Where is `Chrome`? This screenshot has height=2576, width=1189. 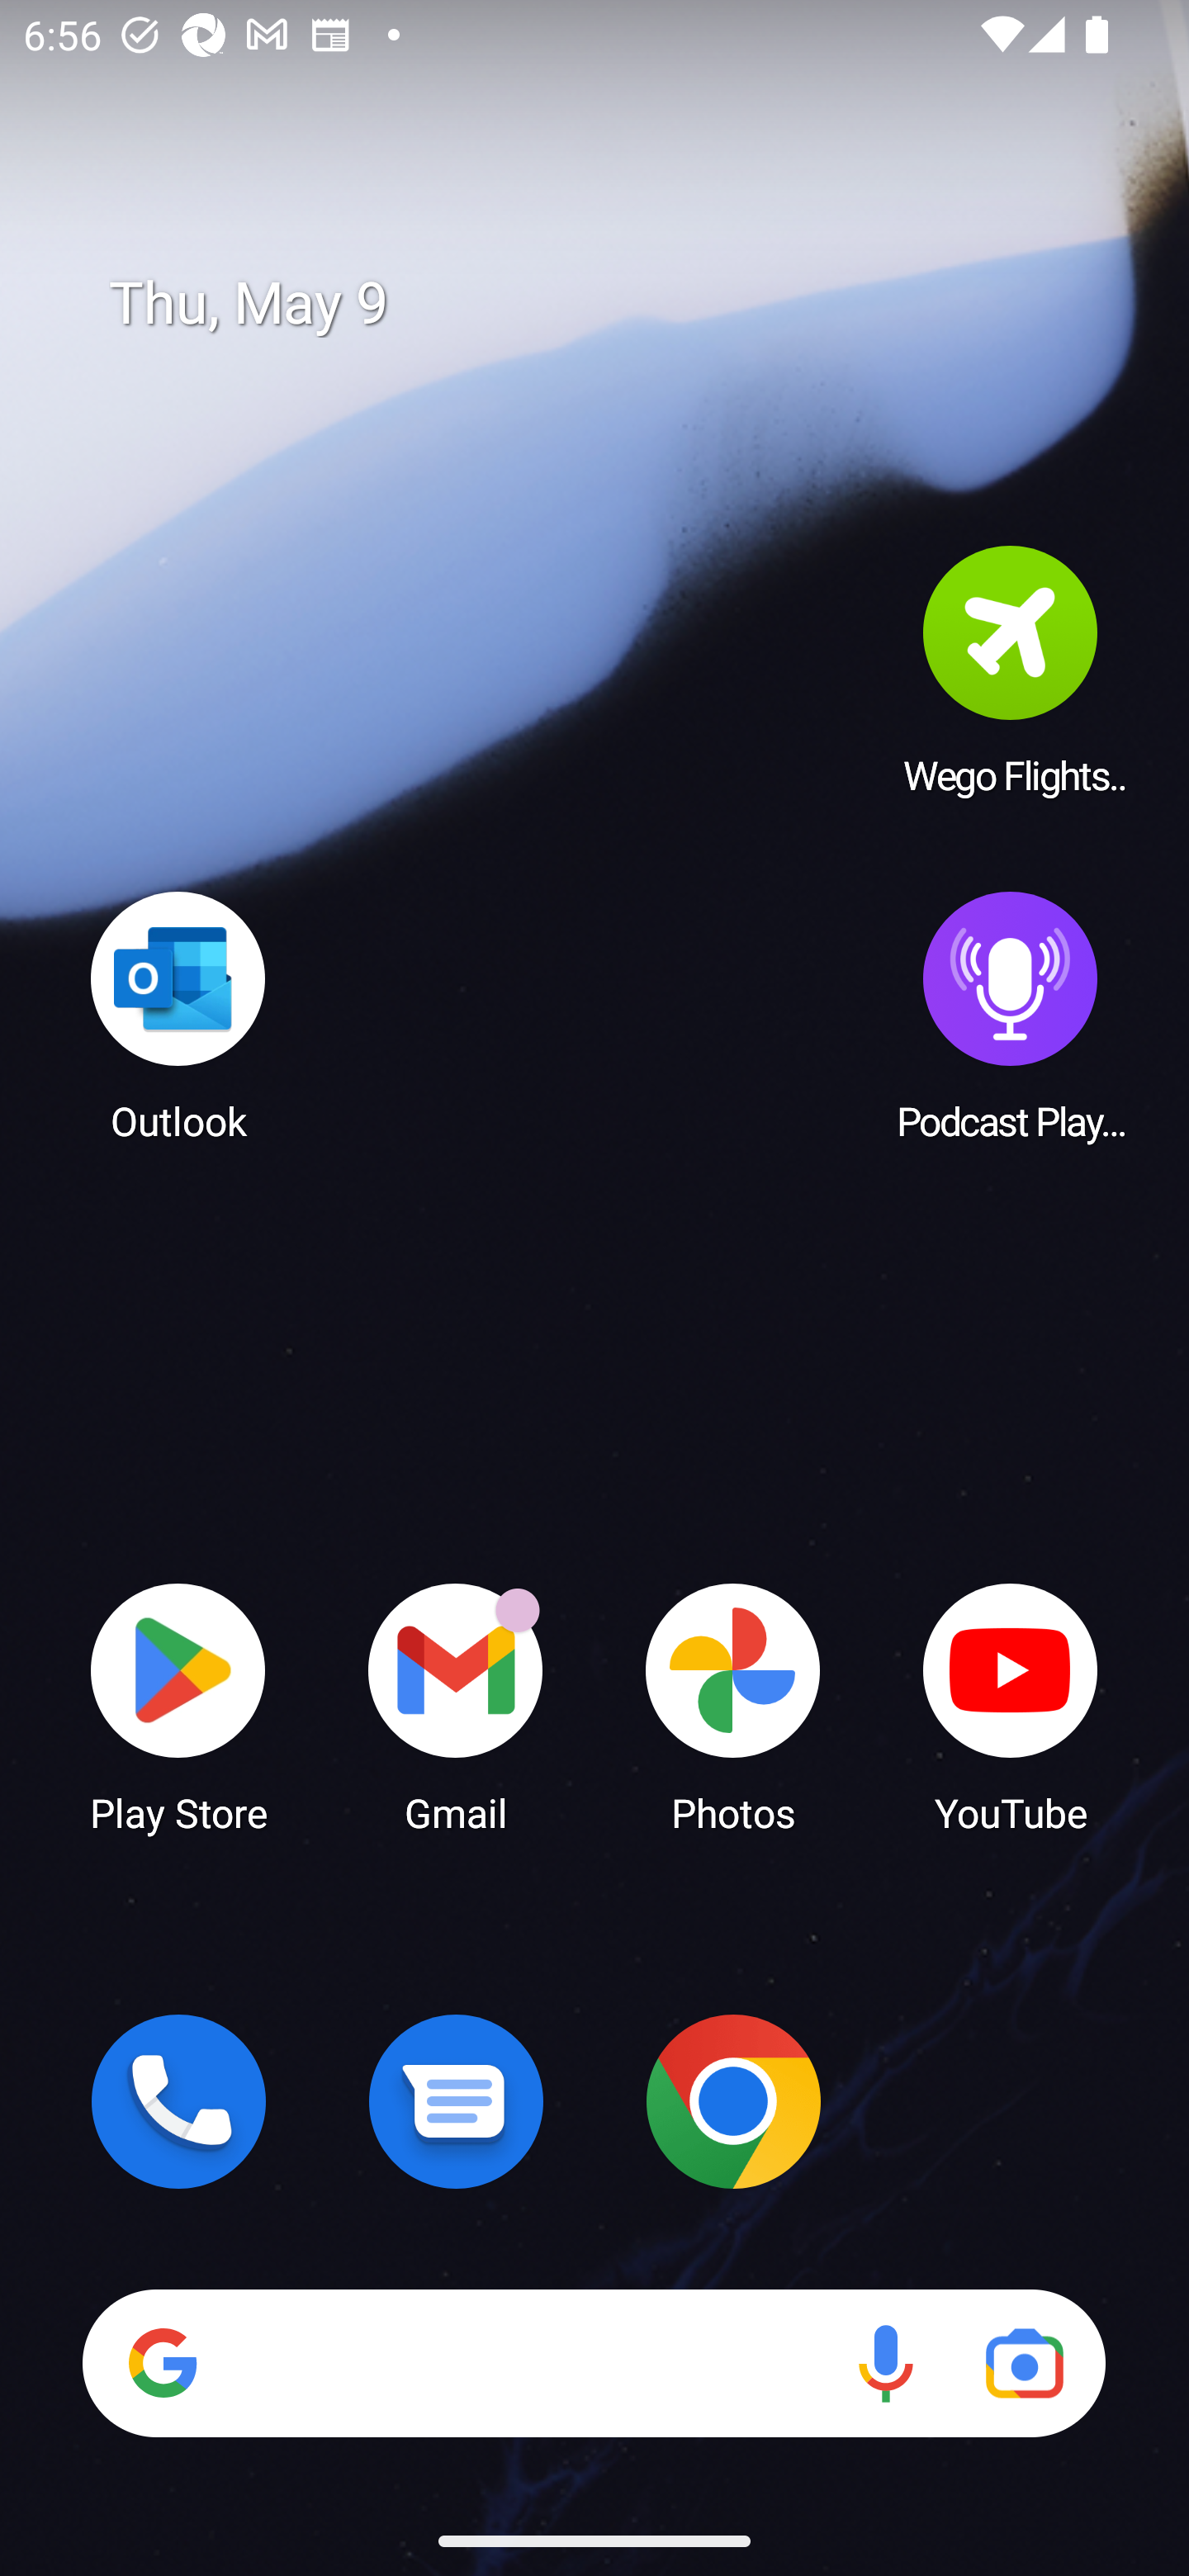
Chrome is located at coordinates (733, 2101).